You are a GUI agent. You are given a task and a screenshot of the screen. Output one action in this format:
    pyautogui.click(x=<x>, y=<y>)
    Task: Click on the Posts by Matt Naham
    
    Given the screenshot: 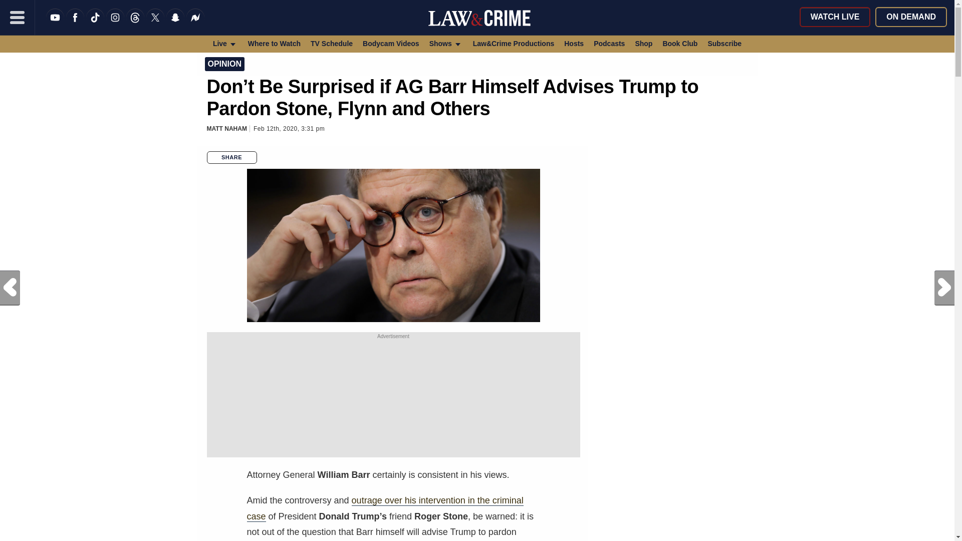 What is the action you would take?
    pyautogui.click(x=226, y=128)
    